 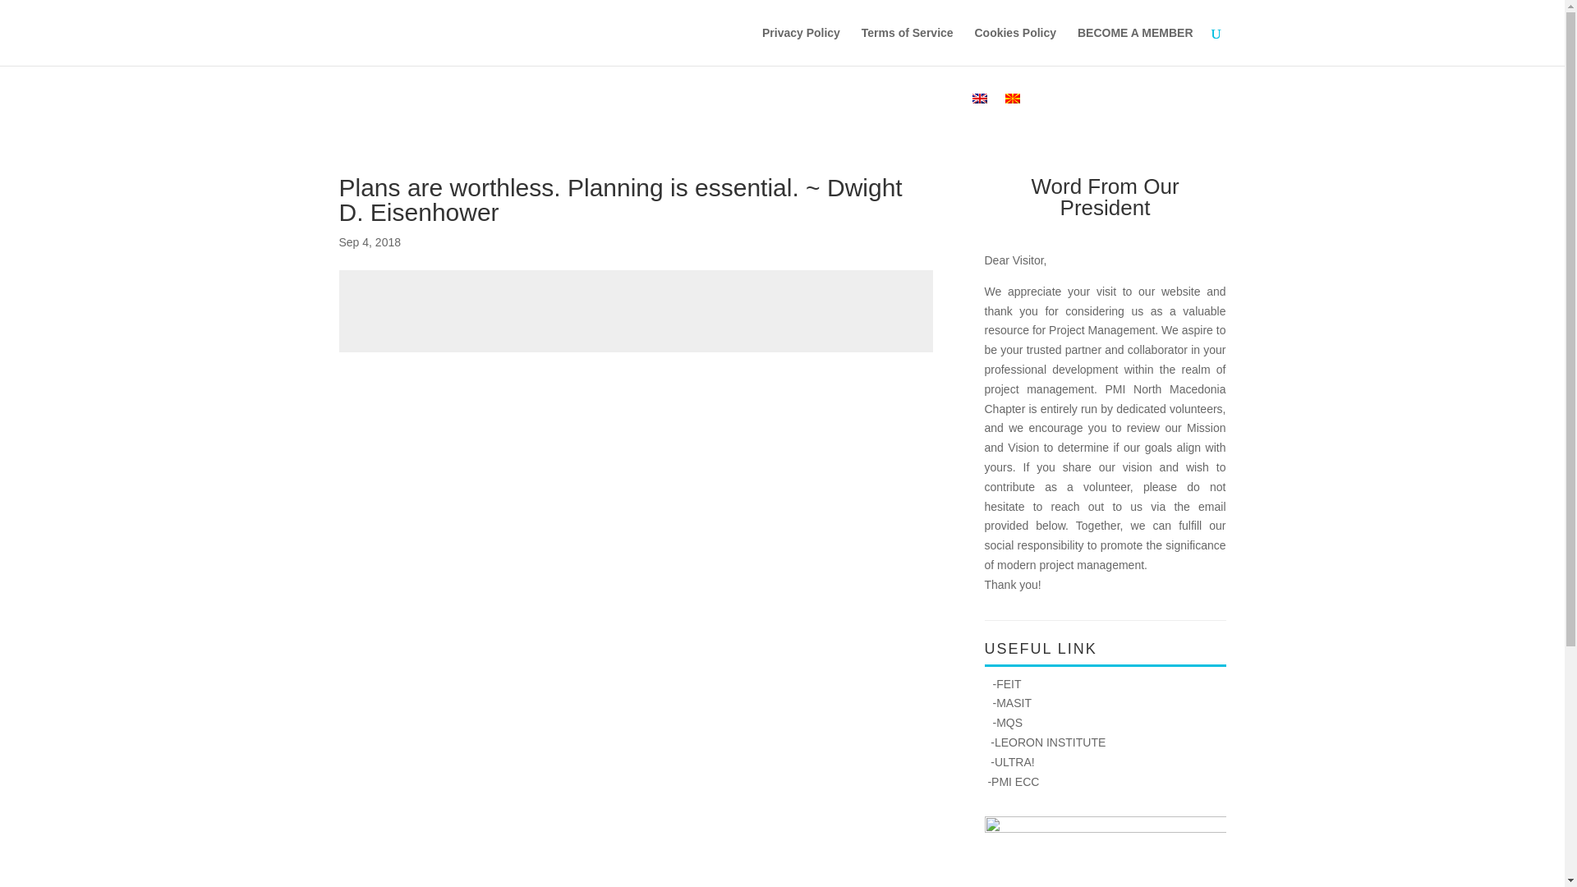 What do you see at coordinates (801, 46) in the screenshot?
I see `Privacy Policy` at bounding box center [801, 46].